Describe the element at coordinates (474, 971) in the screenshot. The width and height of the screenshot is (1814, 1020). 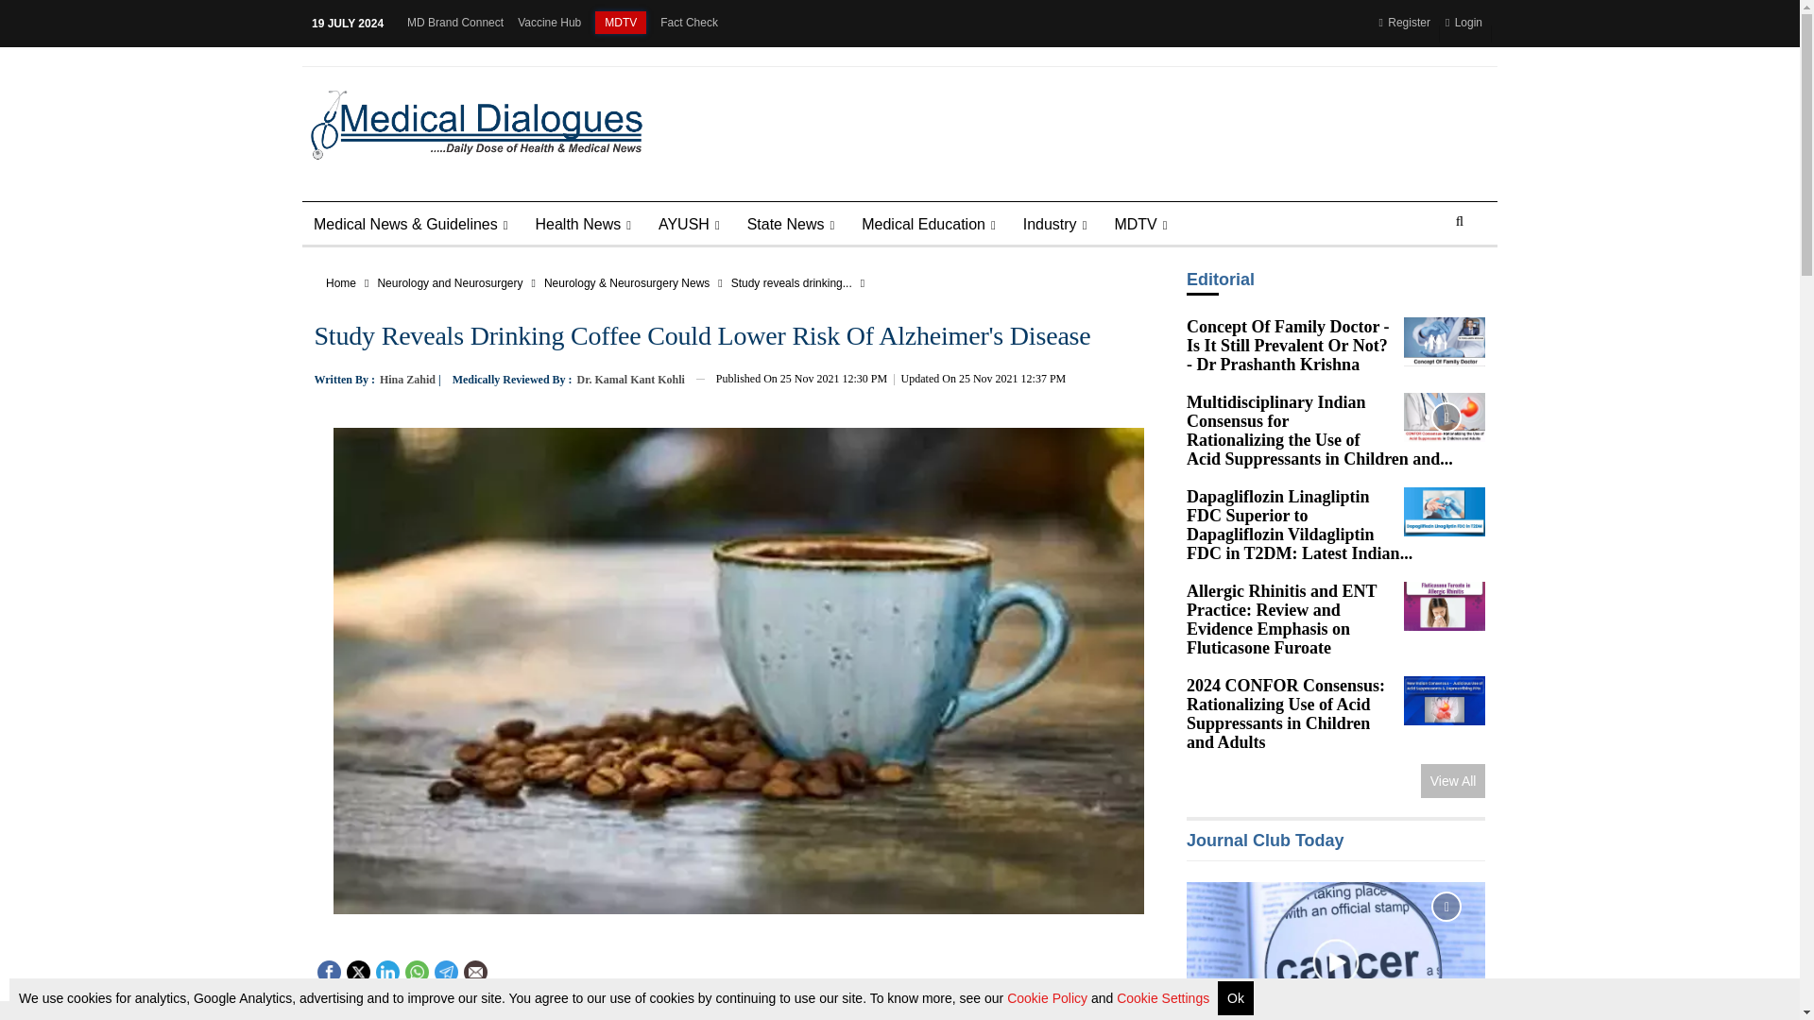
I see `Share by Email` at that location.